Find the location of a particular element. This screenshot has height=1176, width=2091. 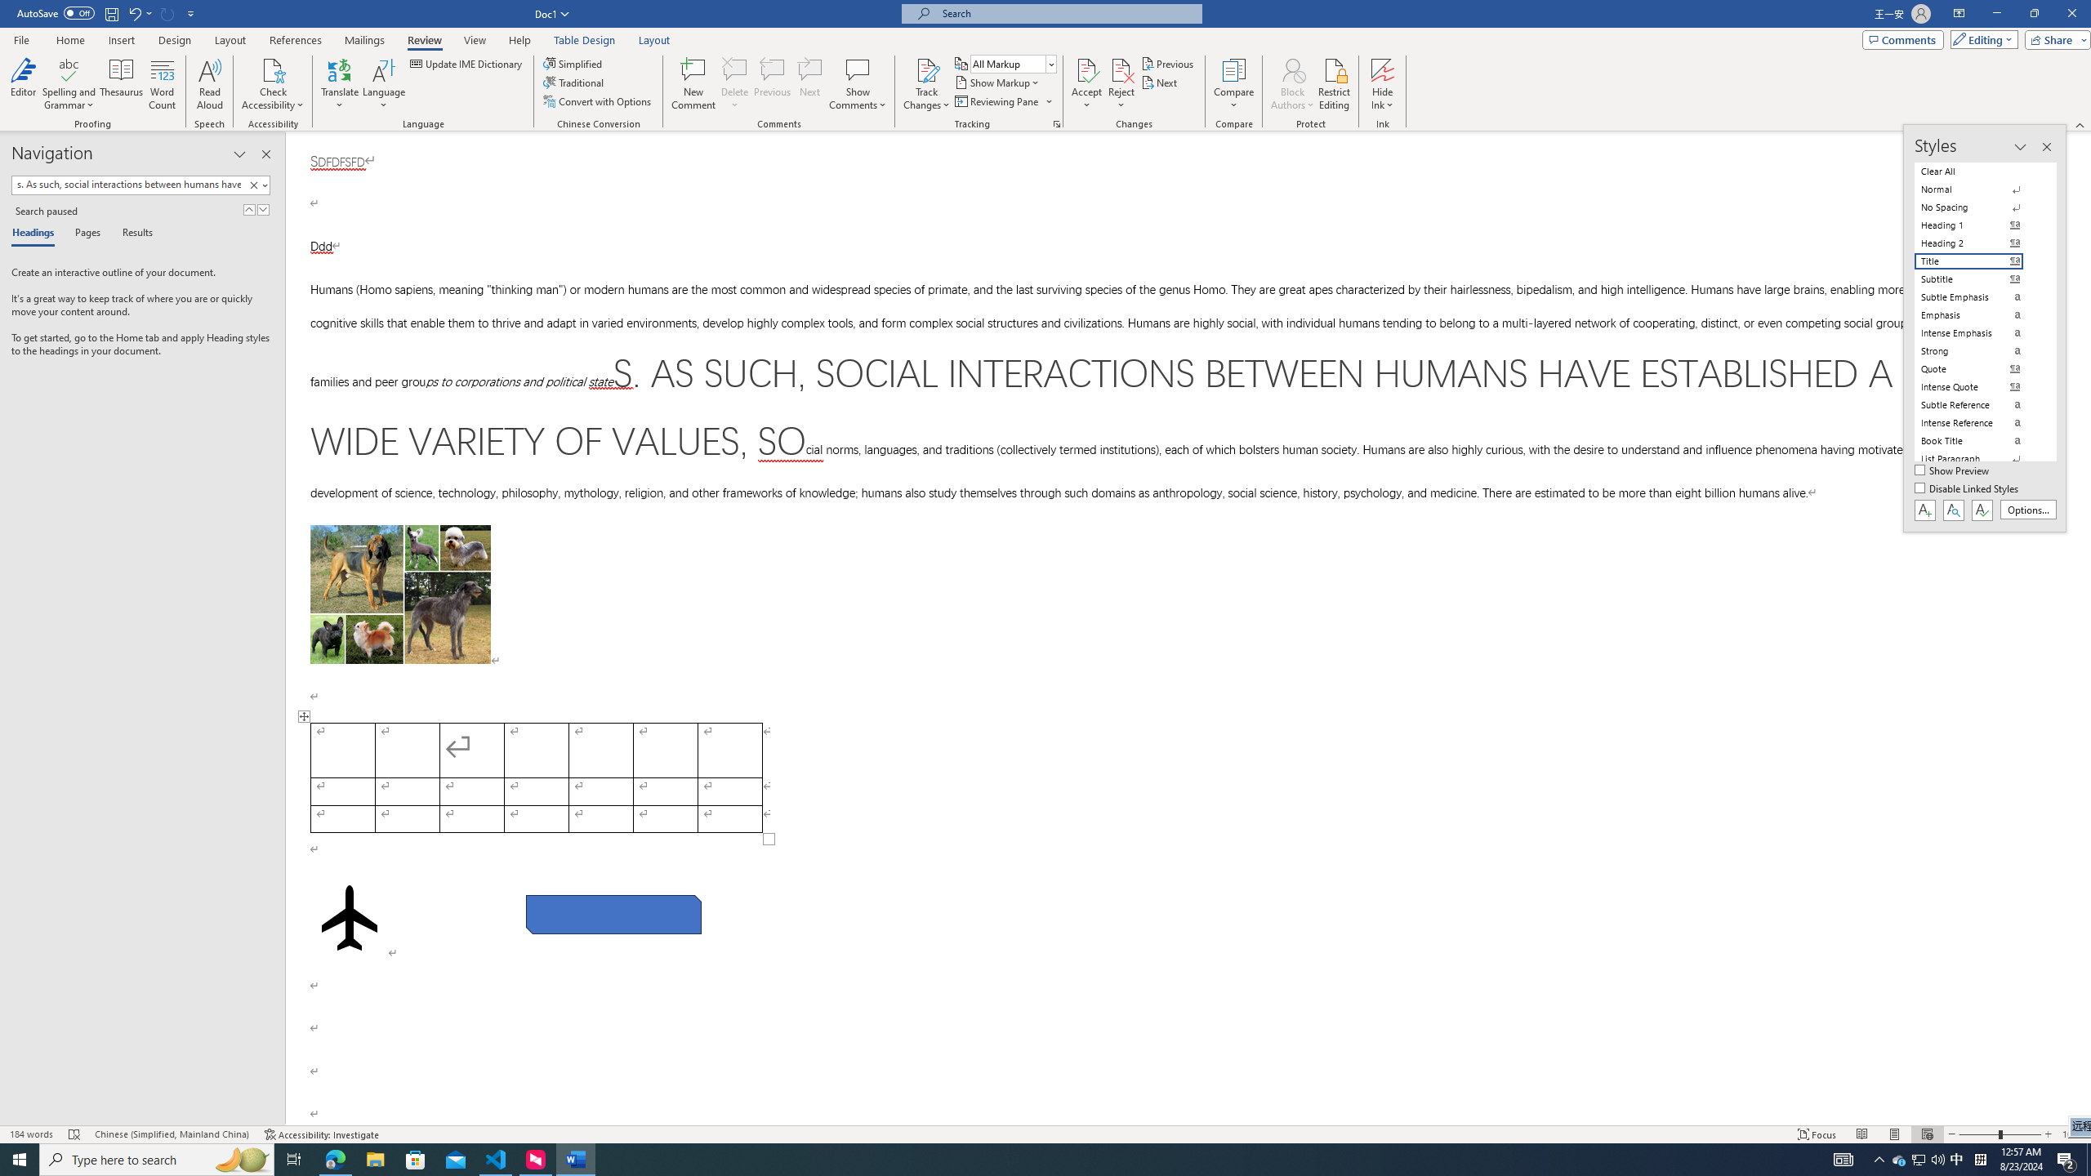

Subtitle is located at coordinates (1978, 279).